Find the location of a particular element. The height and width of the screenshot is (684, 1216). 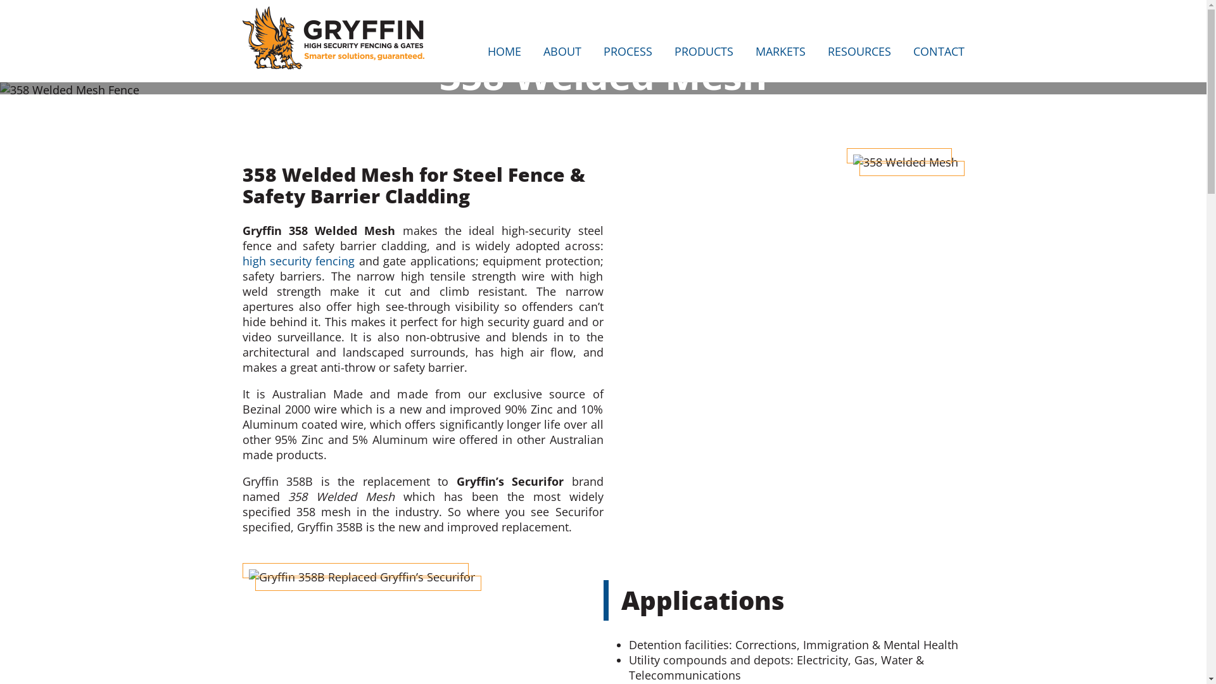

ABOUT is located at coordinates (562, 54).